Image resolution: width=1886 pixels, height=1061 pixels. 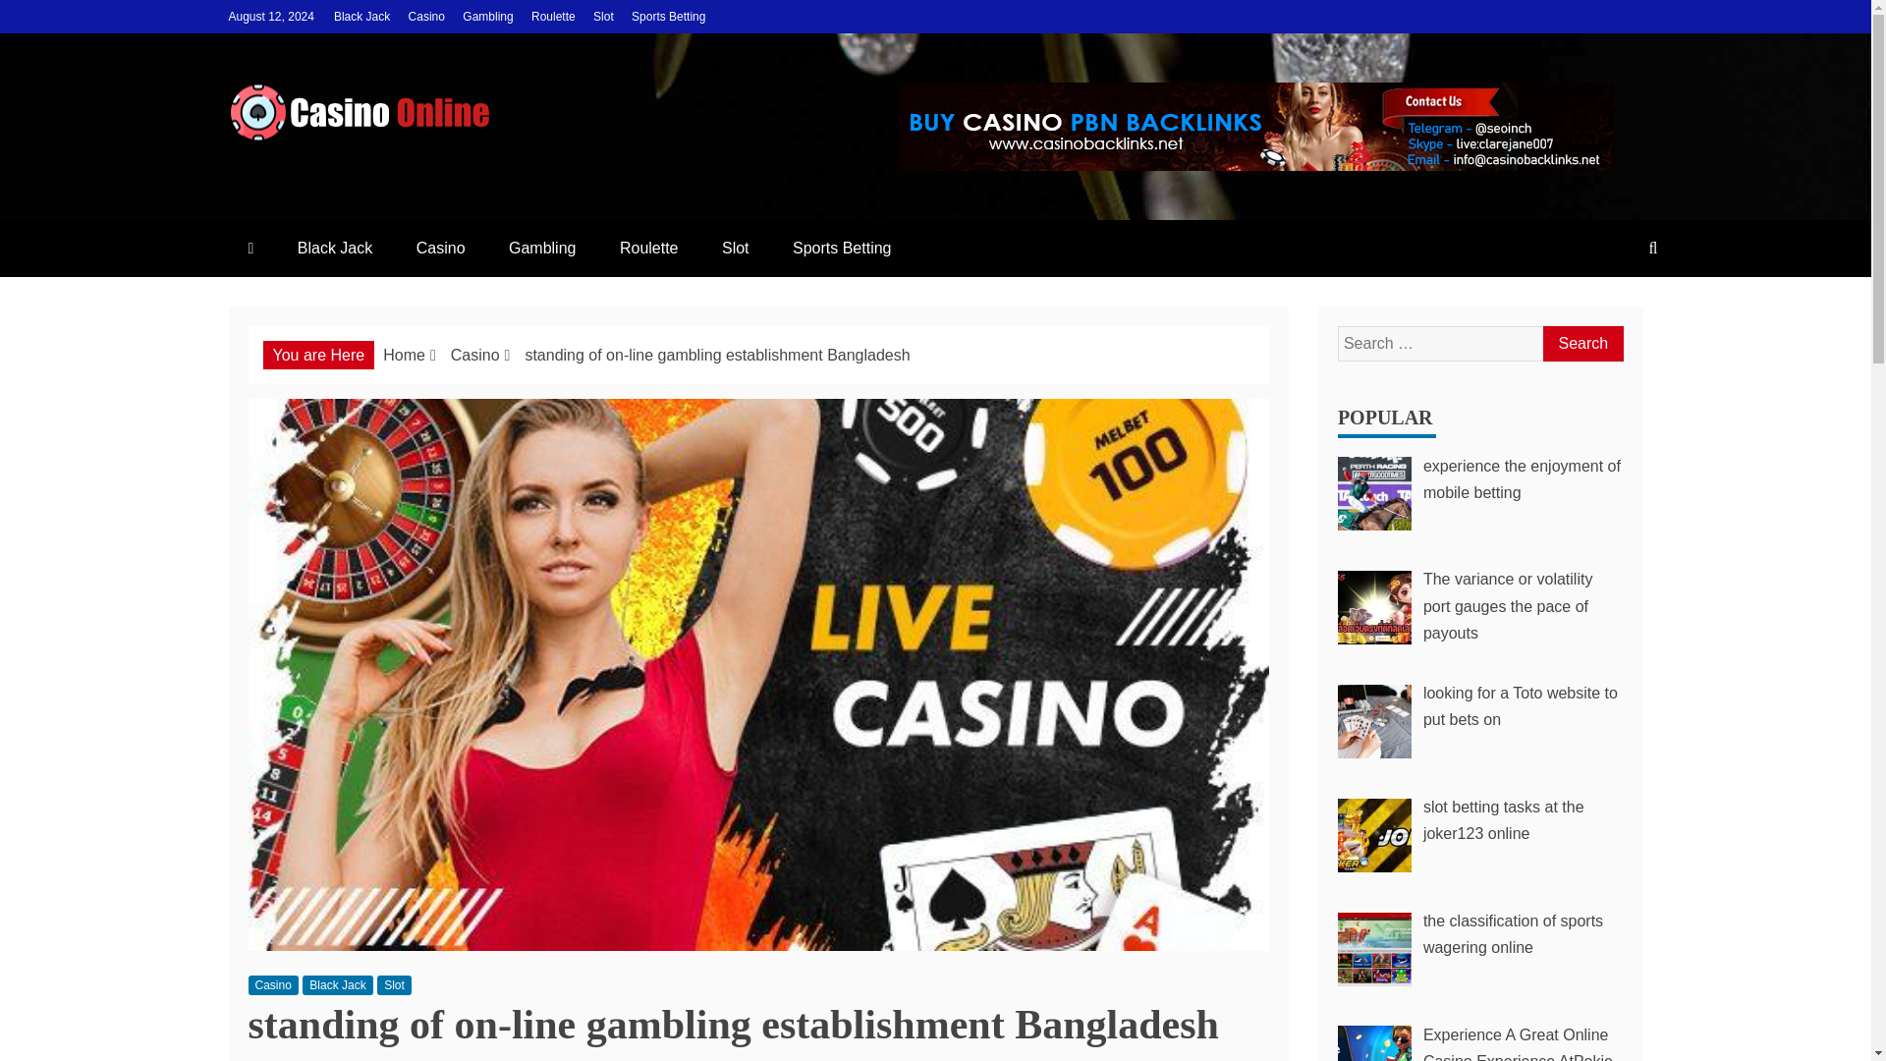 What do you see at coordinates (497, 175) in the screenshot?
I see `casino-online-in-italiano.com` at bounding box center [497, 175].